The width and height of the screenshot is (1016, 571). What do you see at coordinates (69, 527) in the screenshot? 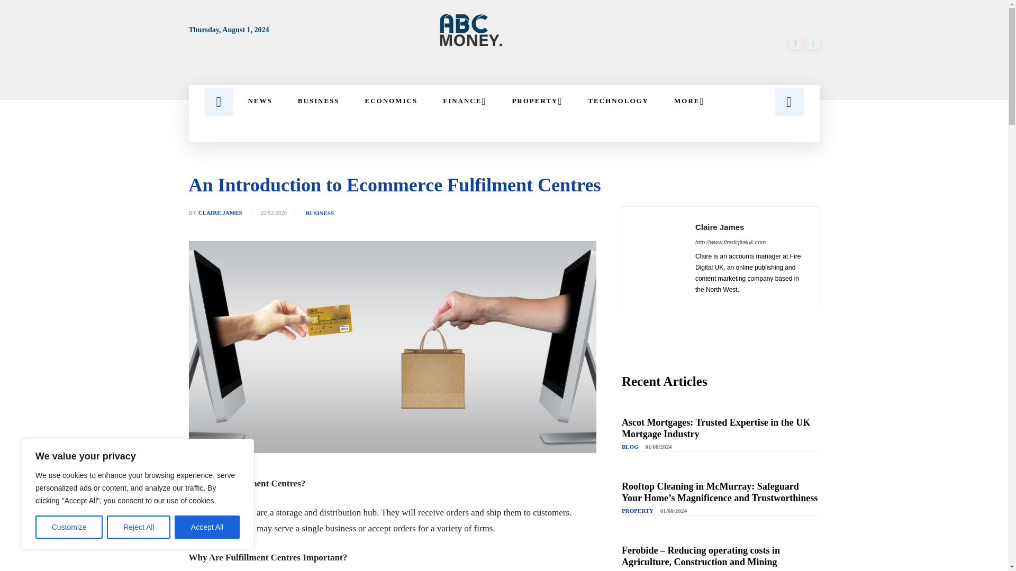
I see `Customize` at bounding box center [69, 527].